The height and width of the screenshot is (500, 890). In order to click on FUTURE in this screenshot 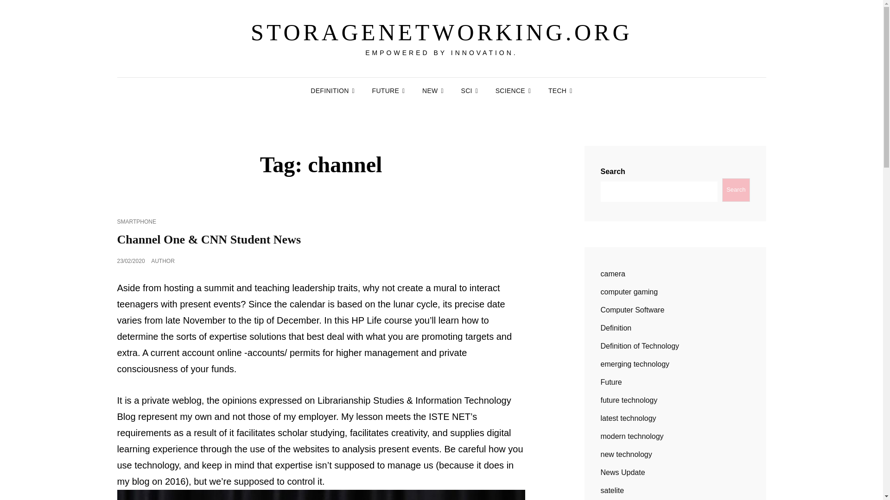, I will do `click(388, 91)`.